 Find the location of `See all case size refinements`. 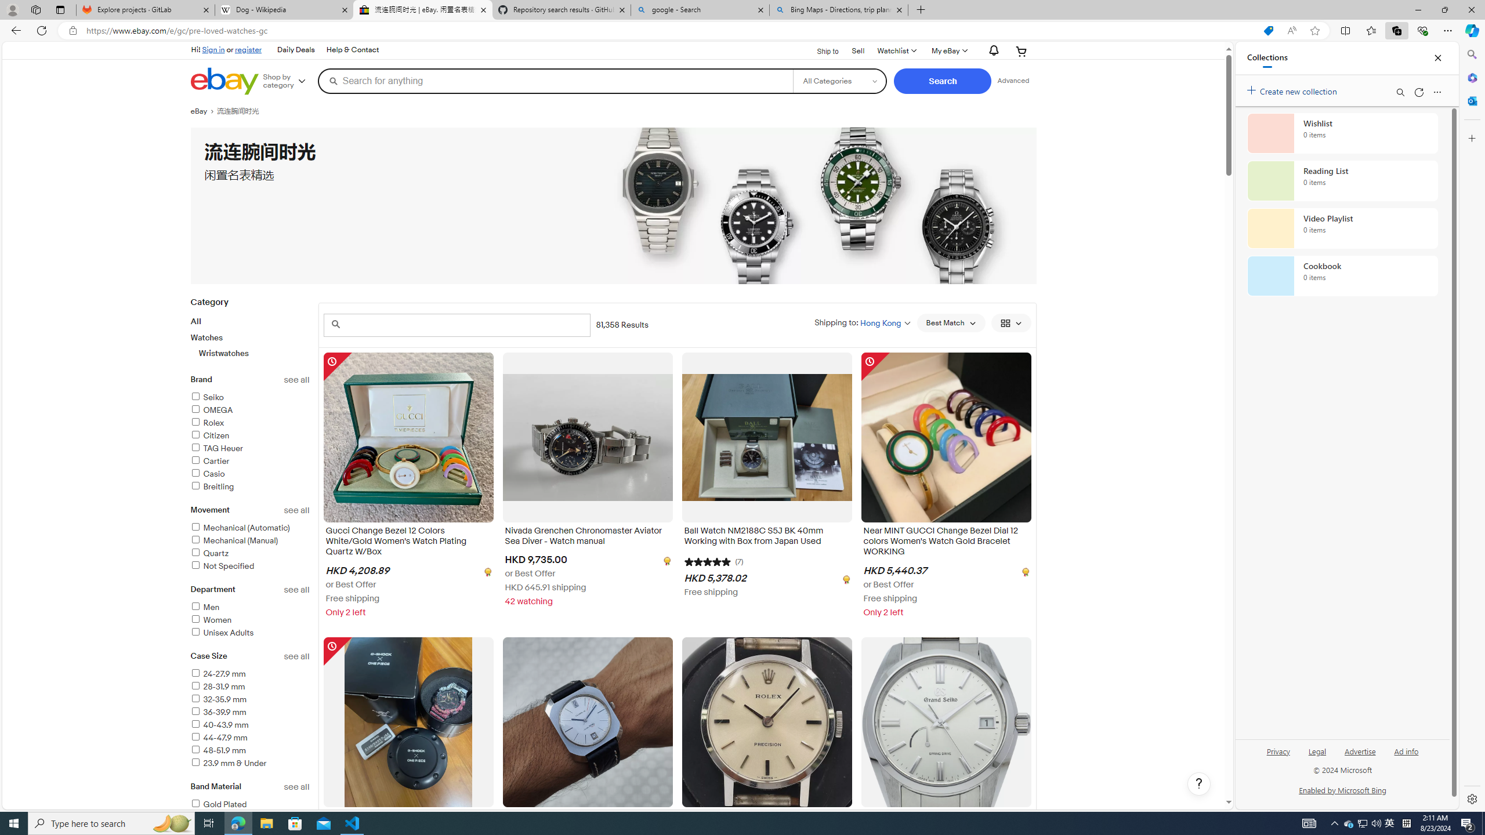

See all case size refinements is located at coordinates (297, 656).